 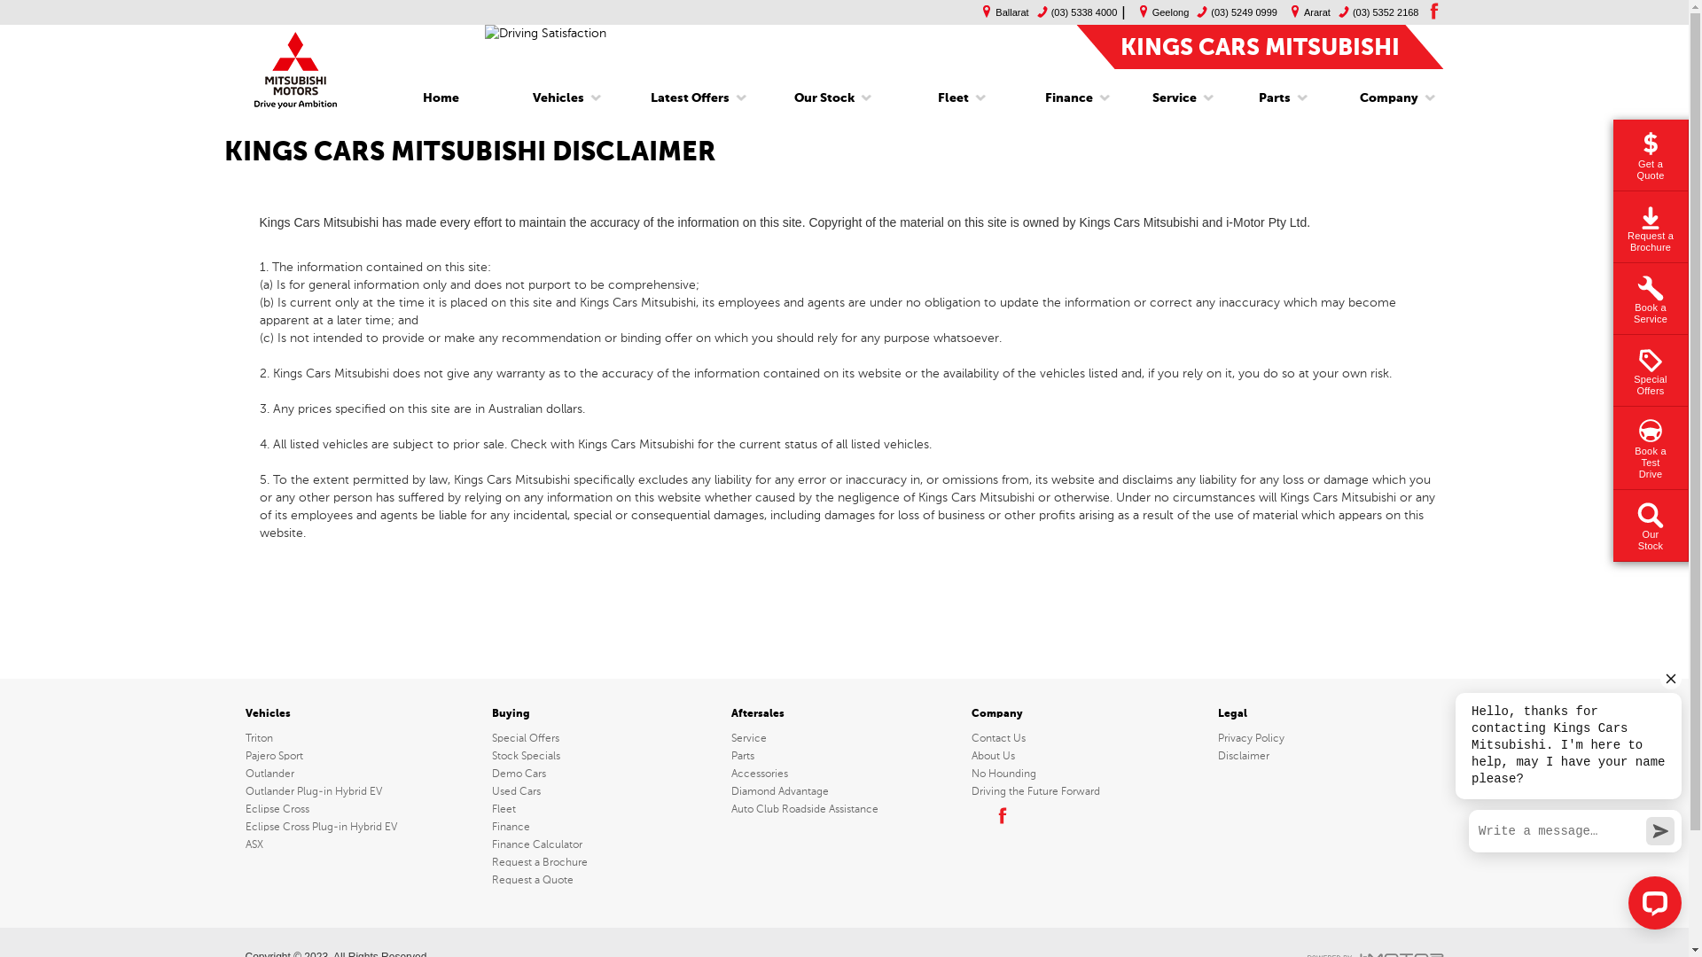 I want to click on Ararat, so click(x=1307, y=12).